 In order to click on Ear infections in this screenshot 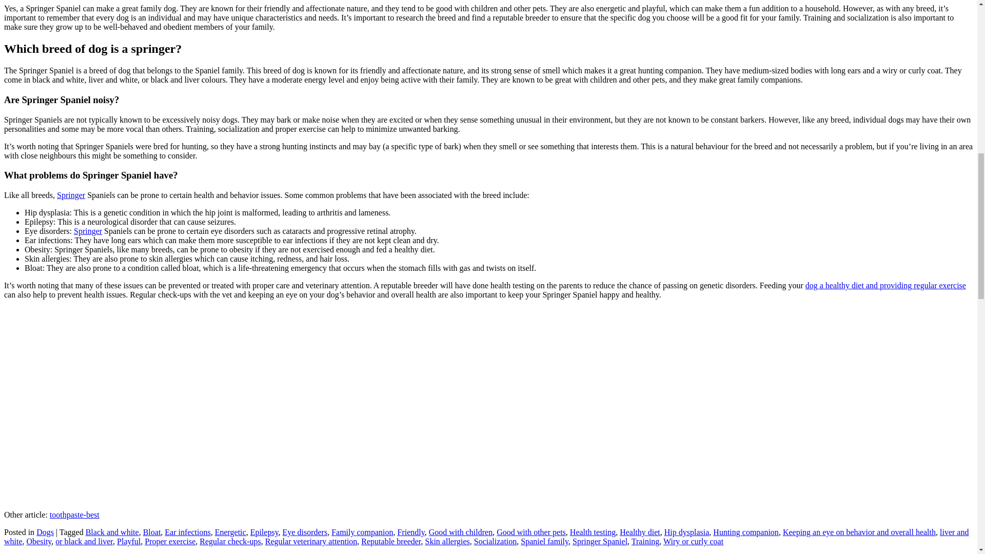, I will do `click(187, 532)`.